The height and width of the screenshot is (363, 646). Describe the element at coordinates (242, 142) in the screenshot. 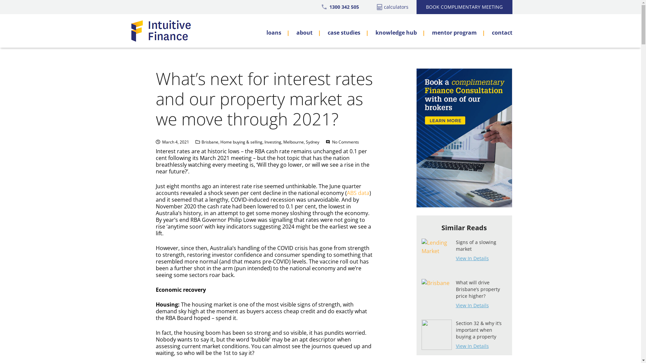

I see `Home buying & selling` at that location.